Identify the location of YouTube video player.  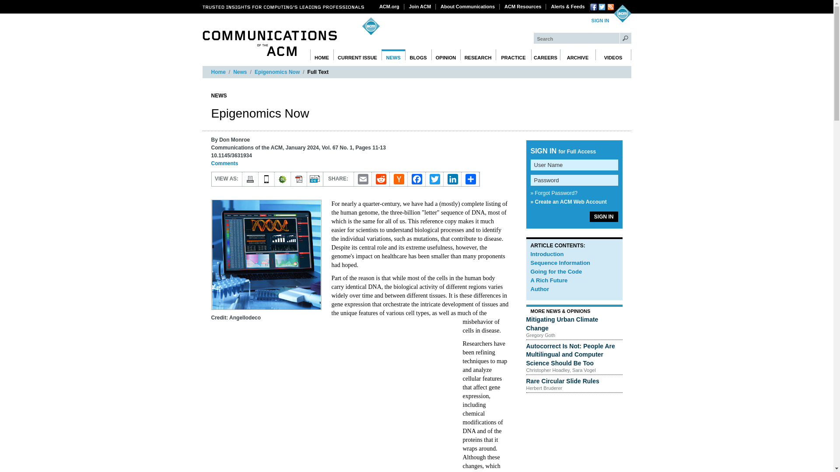
(333, 401).